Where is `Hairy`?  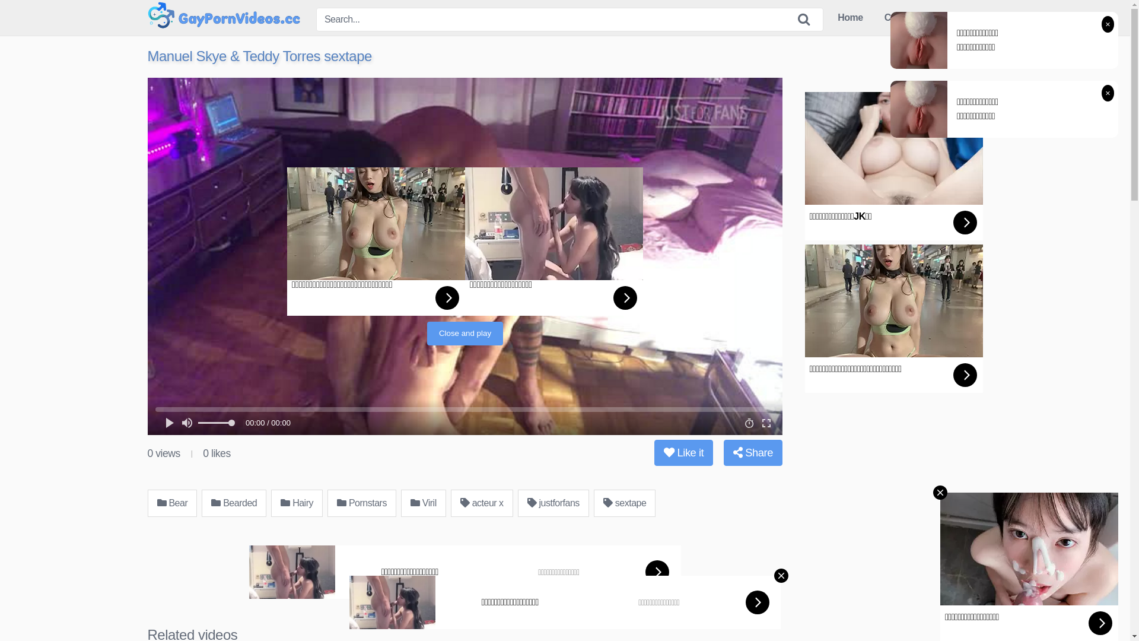 Hairy is located at coordinates (297, 503).